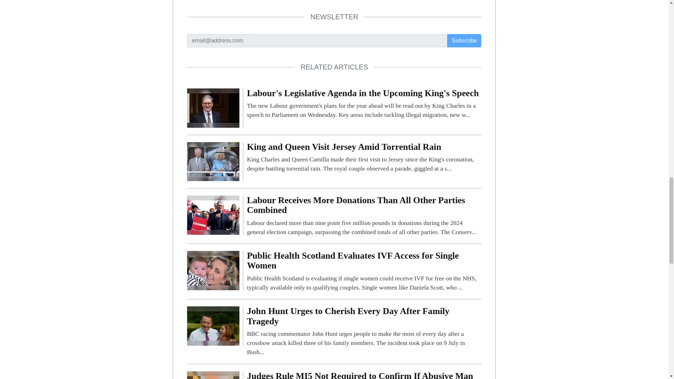 This screenshot has width=674, height=379. I want to click on John Hunt Urges to Cherish Every Day After Family Tragedy, so click(364, 331).